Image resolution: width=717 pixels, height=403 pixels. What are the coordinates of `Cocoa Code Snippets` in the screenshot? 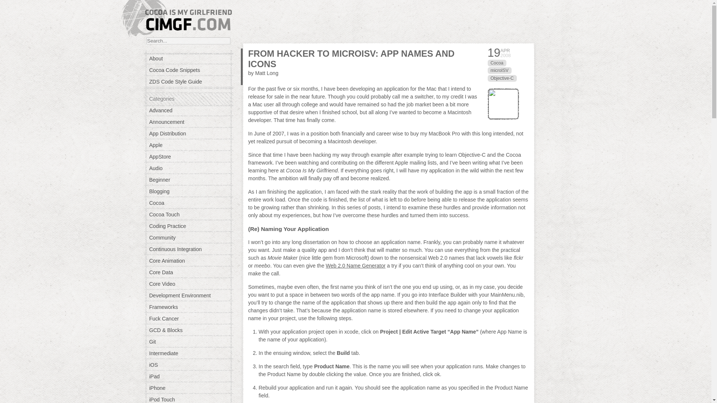 It's located at (188, 70).